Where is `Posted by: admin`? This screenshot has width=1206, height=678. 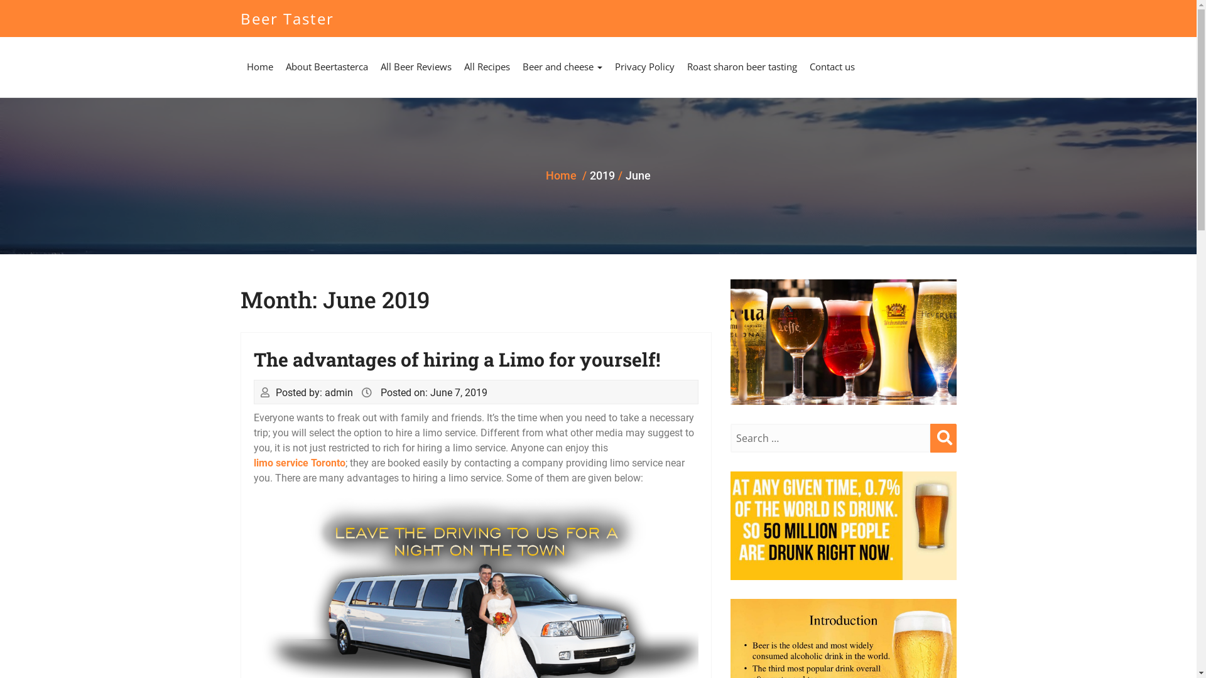 Posted by: admin is located at coordinates (314, 393).